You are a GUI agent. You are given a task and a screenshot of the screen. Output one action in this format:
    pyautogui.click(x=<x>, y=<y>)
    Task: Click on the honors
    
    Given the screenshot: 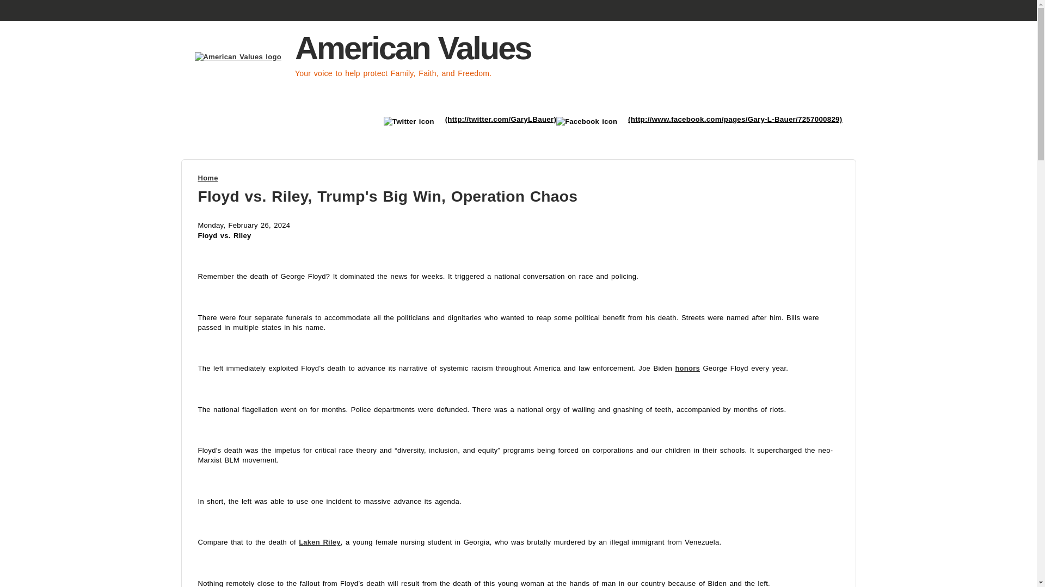 What is the action you would take?
    pyautogui.click(x=687, y=367)
    